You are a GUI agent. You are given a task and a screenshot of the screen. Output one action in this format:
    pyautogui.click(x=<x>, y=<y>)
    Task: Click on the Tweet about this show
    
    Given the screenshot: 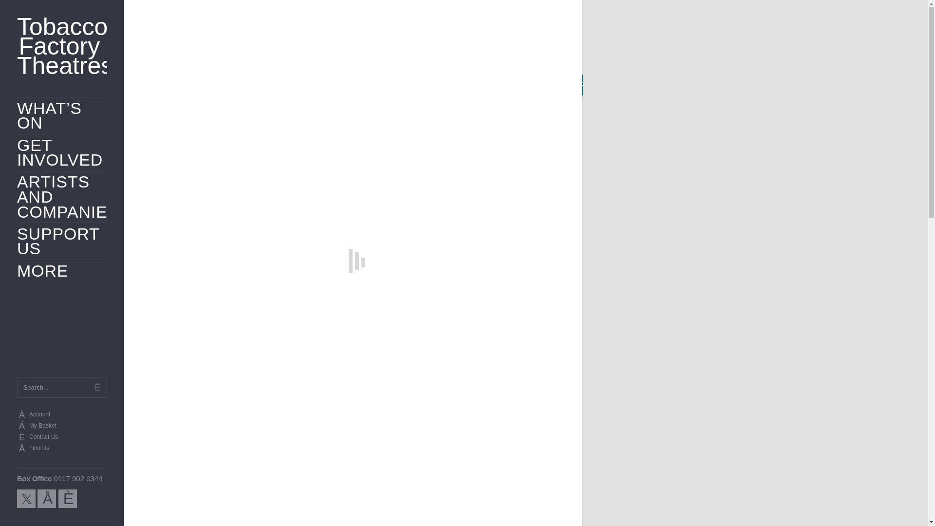 What is the action you would take?
    pyautogui.click(x=456, y=303)
    